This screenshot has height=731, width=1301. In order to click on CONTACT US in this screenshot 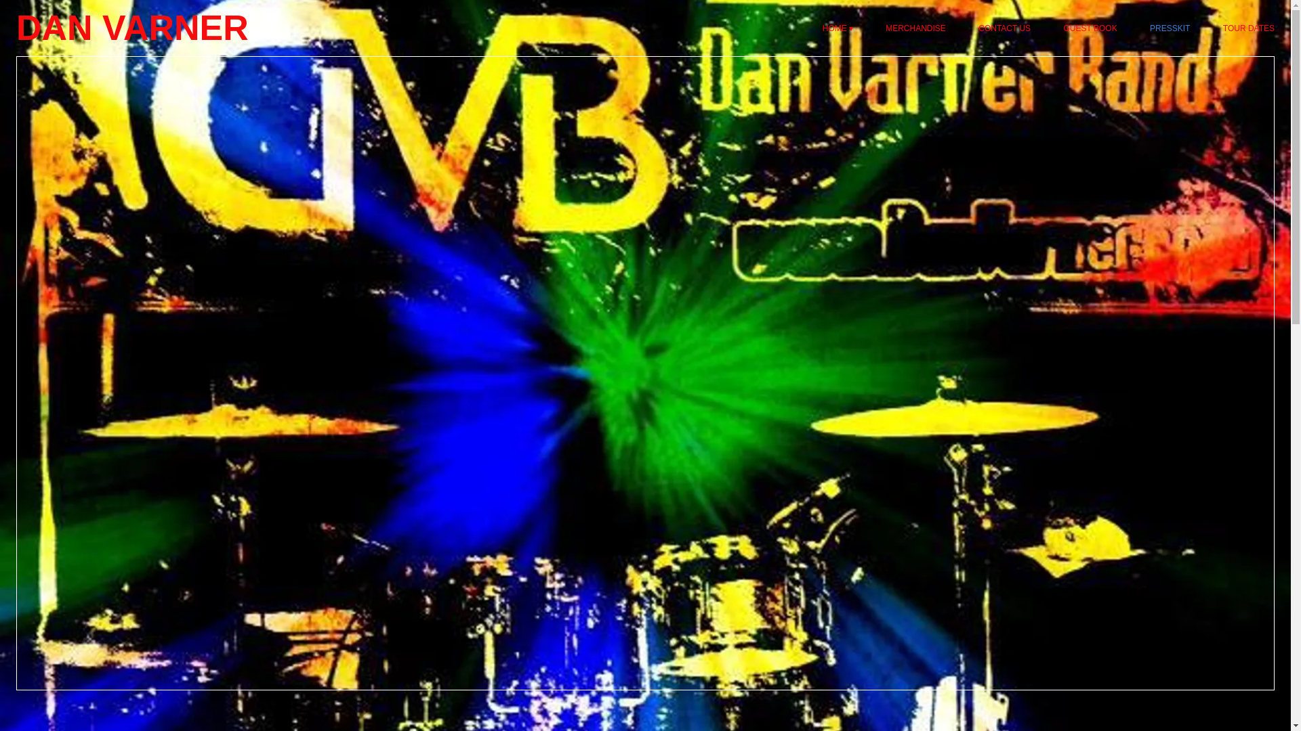, I will do `click(1004, 28)`.